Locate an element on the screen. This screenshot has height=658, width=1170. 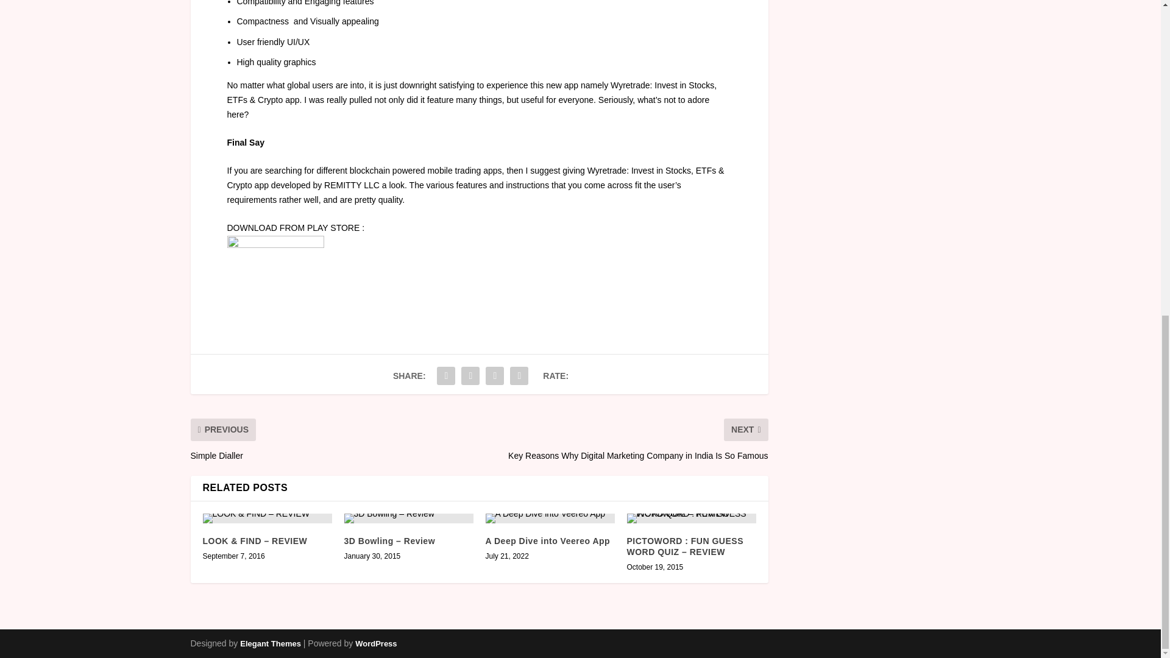
A Deep Dive into Veereo App is located at coordinates (550, 518).